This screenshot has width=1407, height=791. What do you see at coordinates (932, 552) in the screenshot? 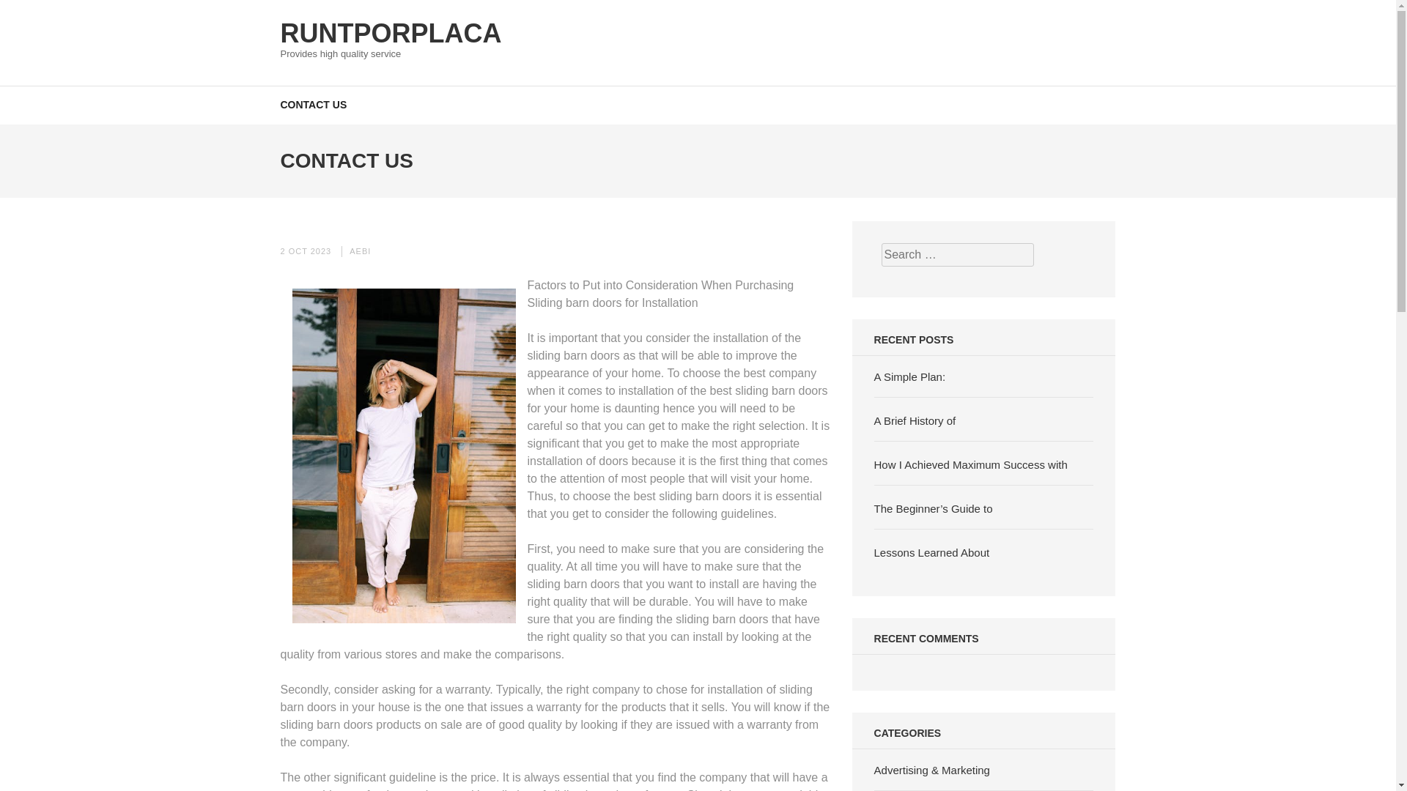
I see `Lessons Learned About` at bounding box center [932, 552].